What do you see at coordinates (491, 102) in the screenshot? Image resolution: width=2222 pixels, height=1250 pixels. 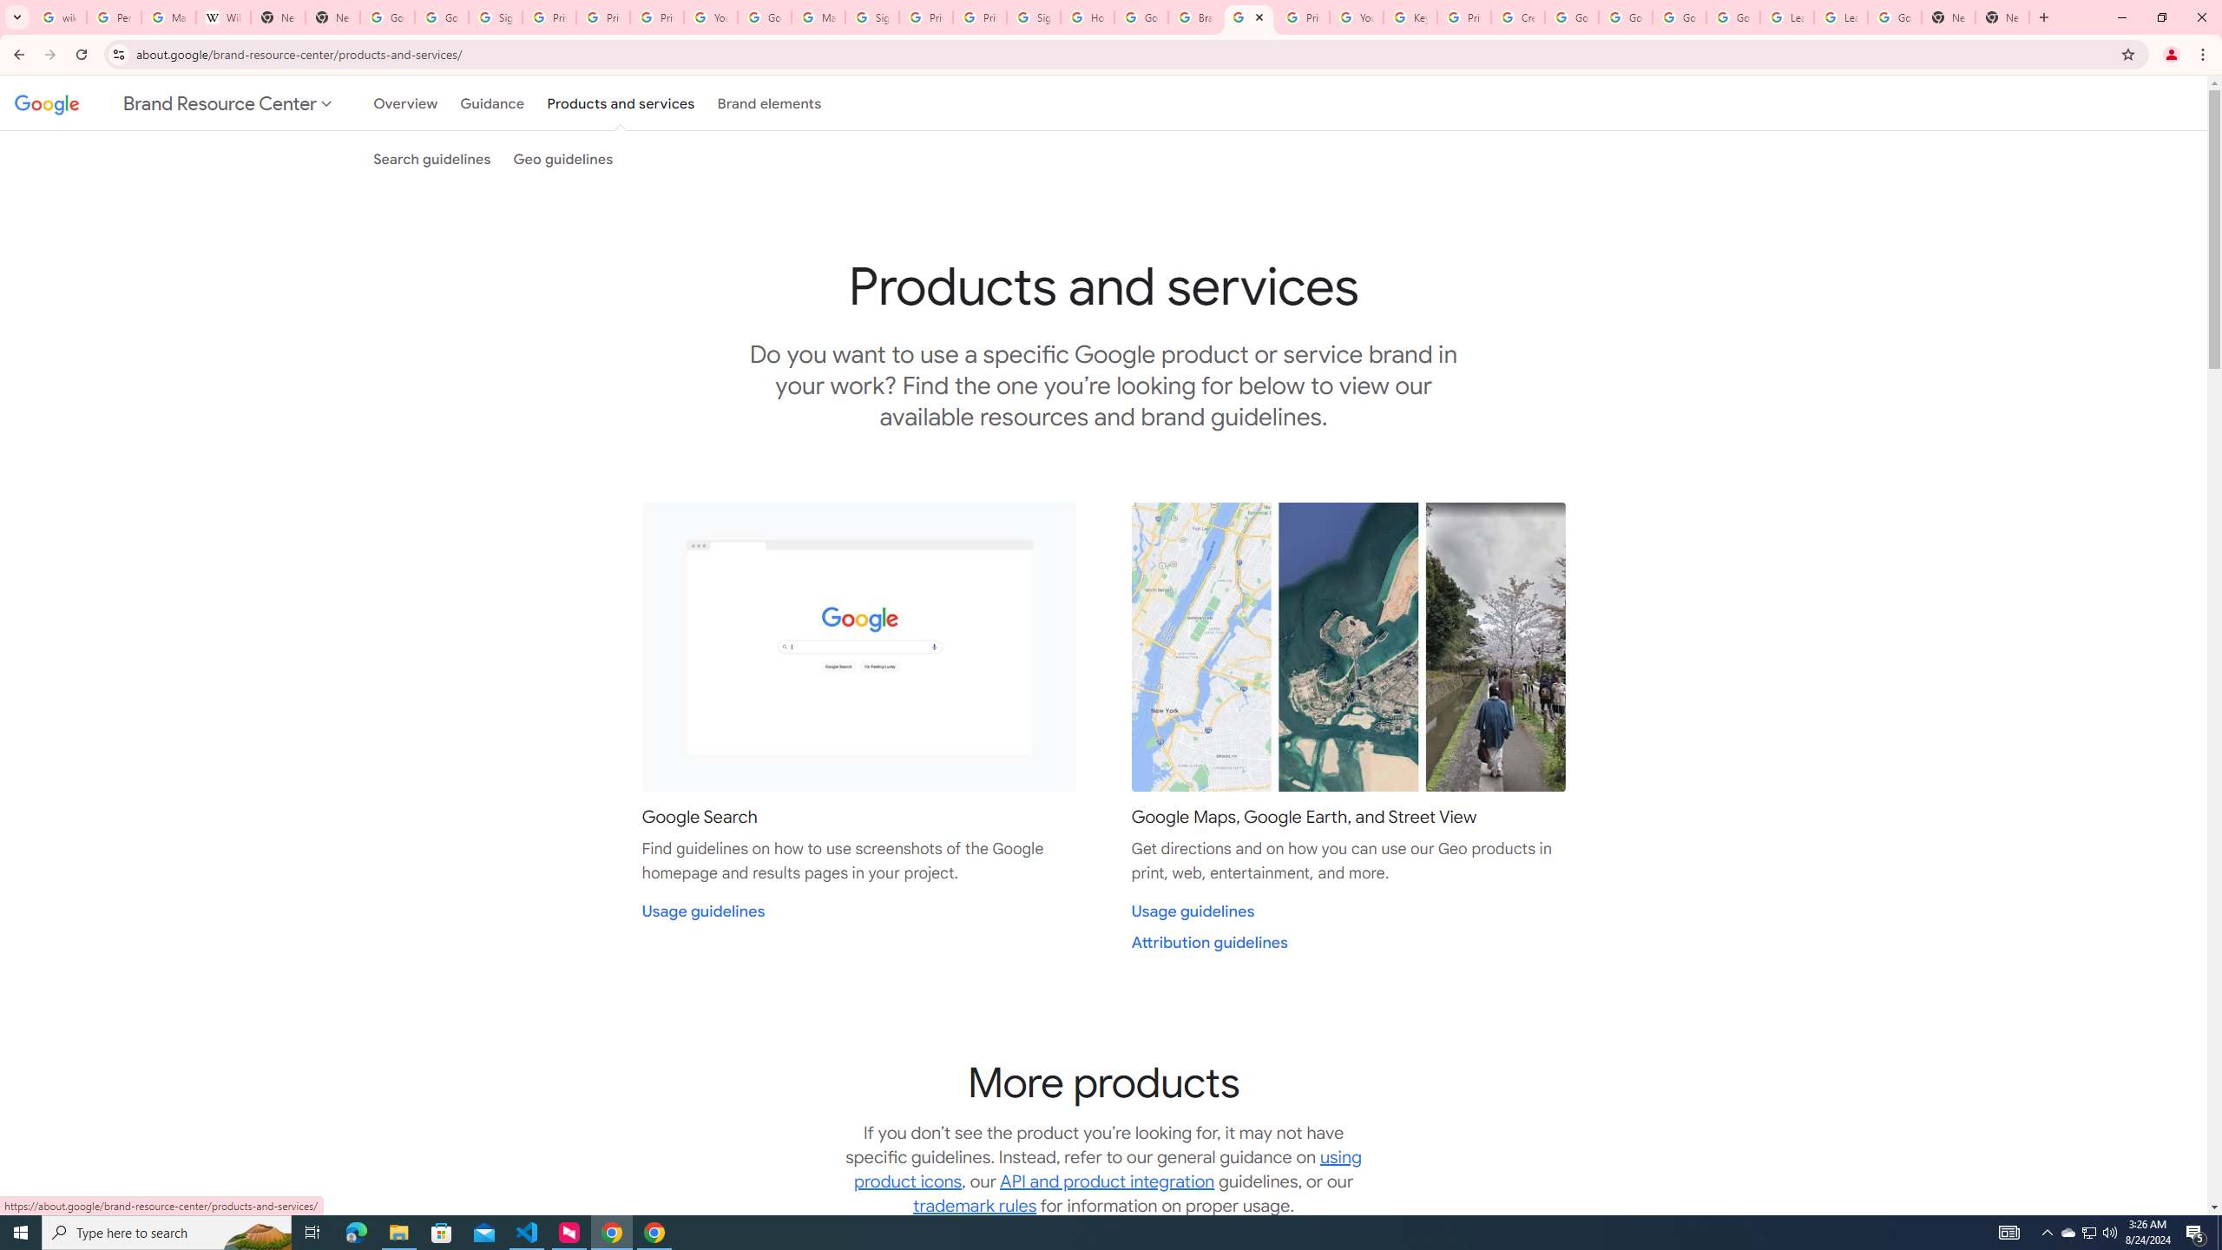 I see `Guidance` at bounding box center [491, 102].